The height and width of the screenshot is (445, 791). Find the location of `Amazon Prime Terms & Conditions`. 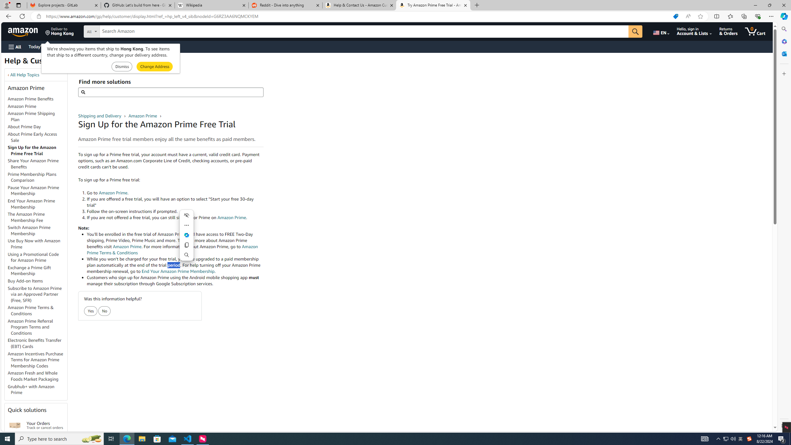

Amazon Prime Terms & Conditions is located at coordinates (37, 311).